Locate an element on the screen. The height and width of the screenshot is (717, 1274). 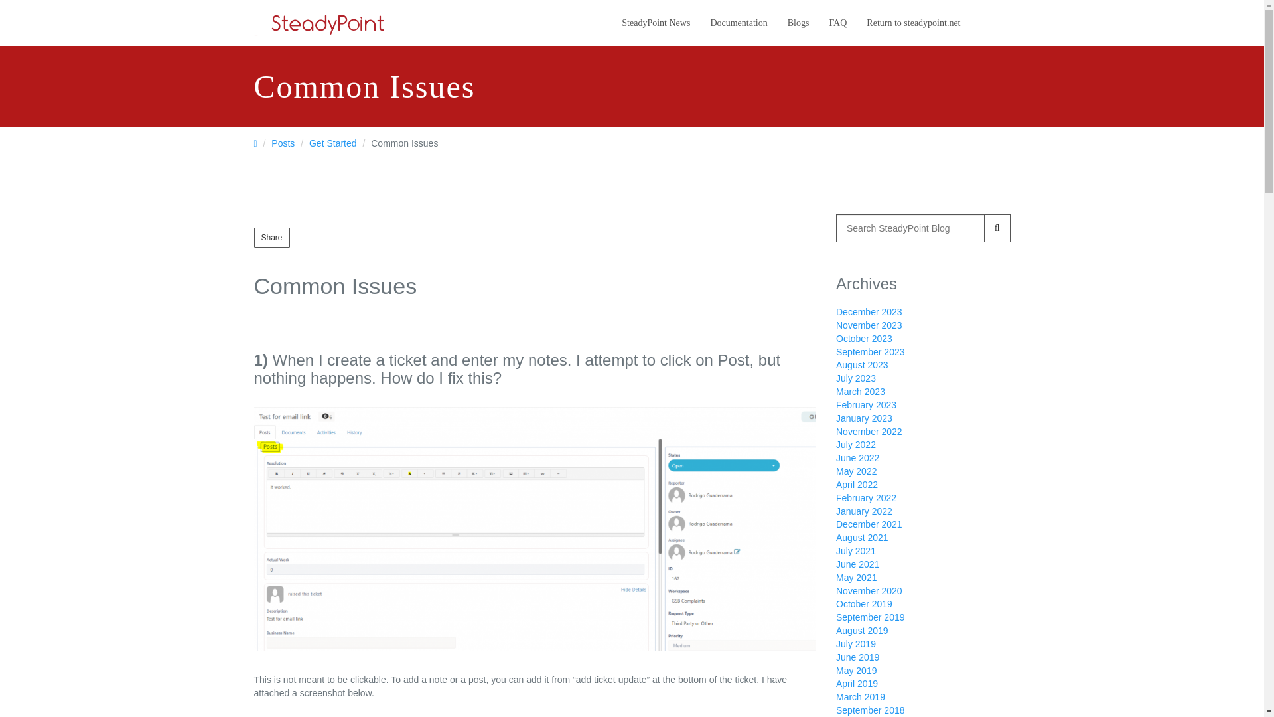
Share is located at coordinates (271, 238).